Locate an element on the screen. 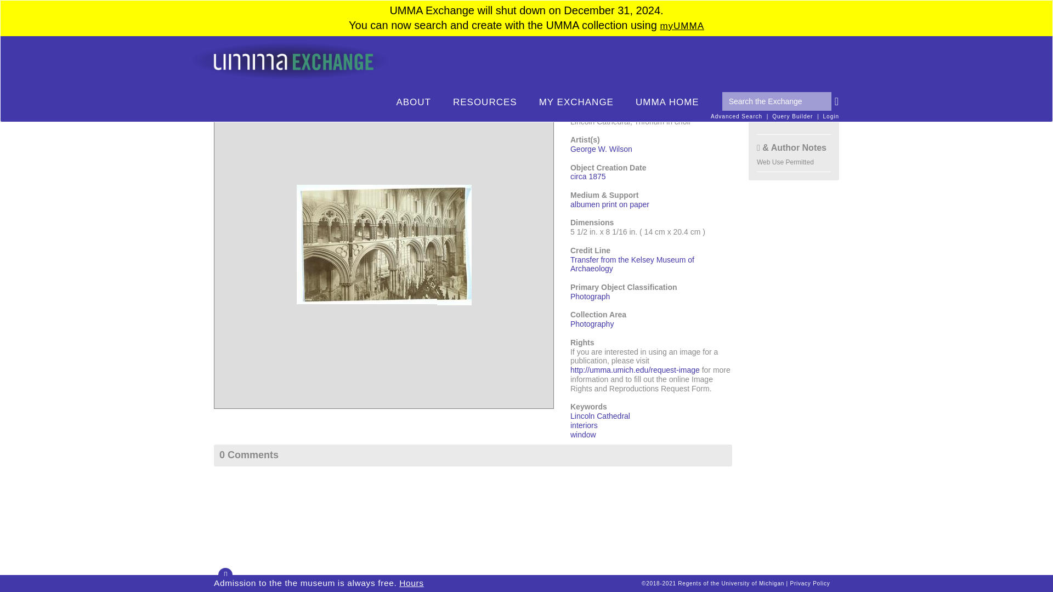  George W. Wilson is located at coordinates (601, 149).